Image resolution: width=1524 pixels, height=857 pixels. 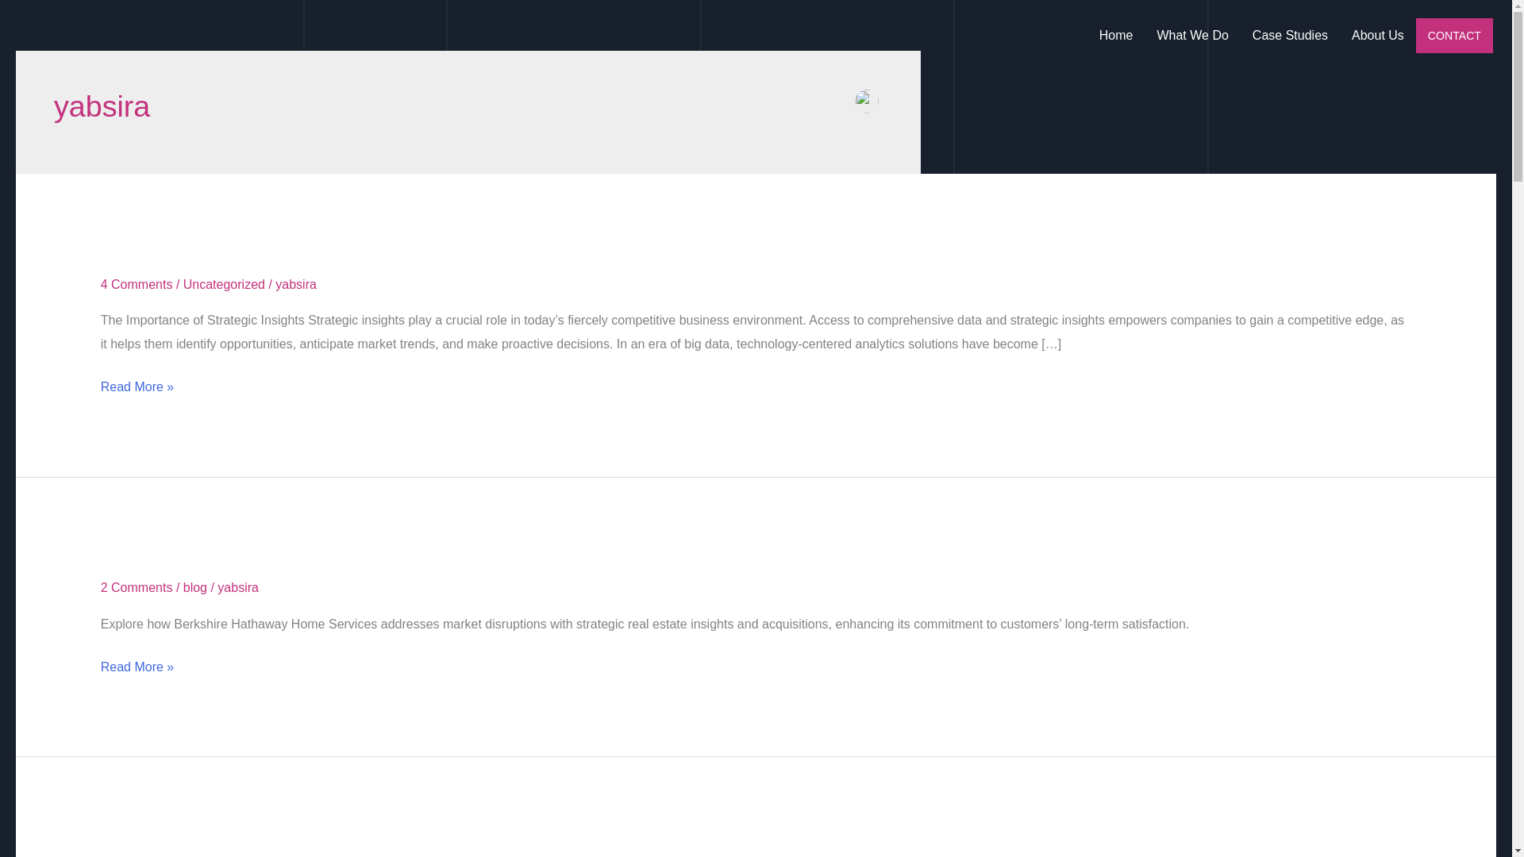 I want to click on 2 Comments, so click(x=137, y=587).